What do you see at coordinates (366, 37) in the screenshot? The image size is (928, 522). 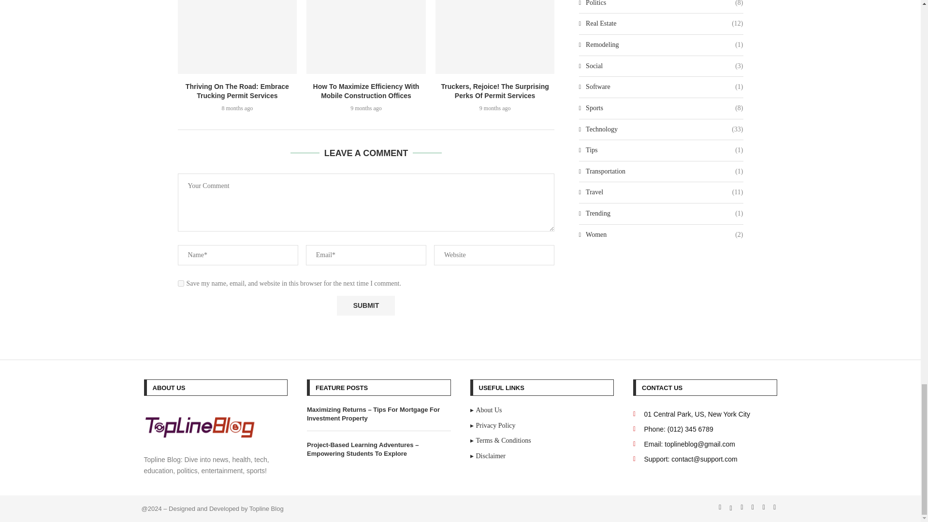 I see `How To Maximize Efficiency With Mobile Construction Offices` at bounding box center [366, 37].